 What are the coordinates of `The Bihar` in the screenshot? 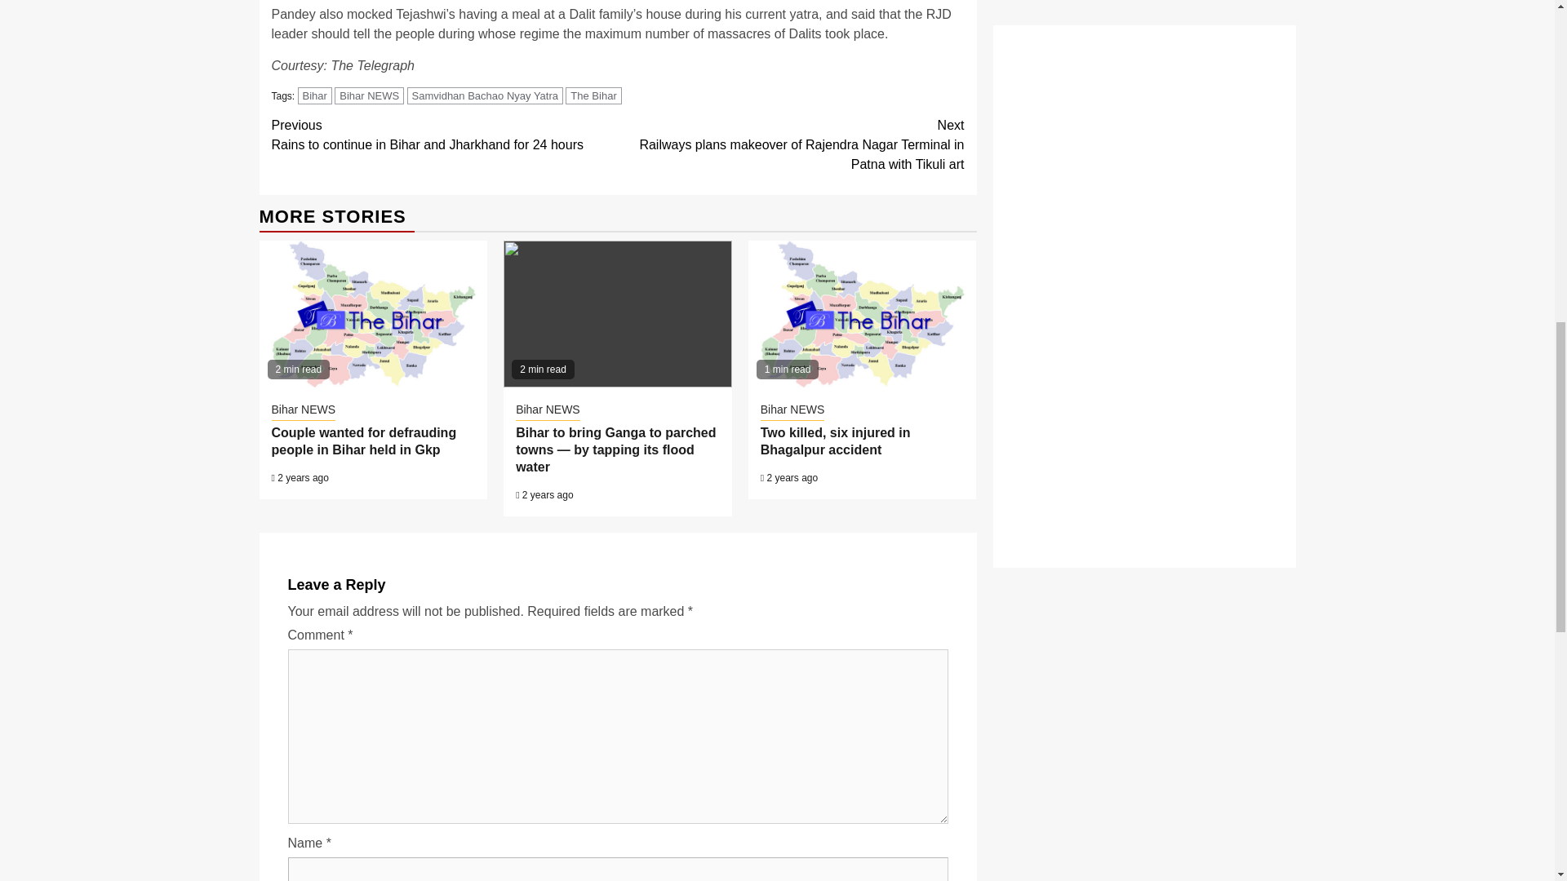 It's located at (593, 95).